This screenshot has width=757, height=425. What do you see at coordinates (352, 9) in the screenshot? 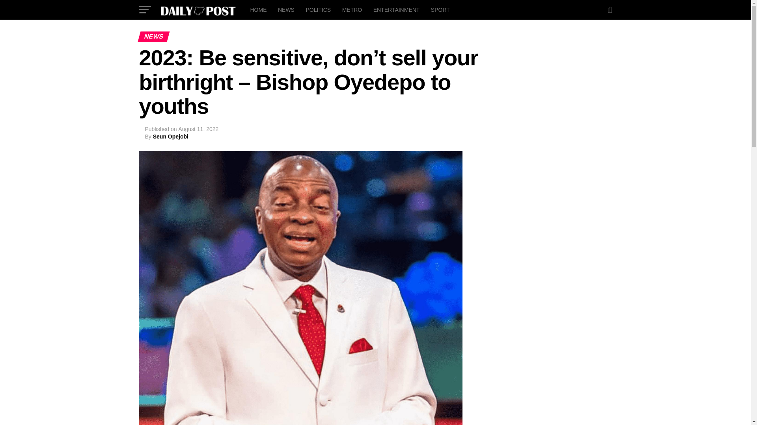
I see `METRO` at bounding box center [352, 9].